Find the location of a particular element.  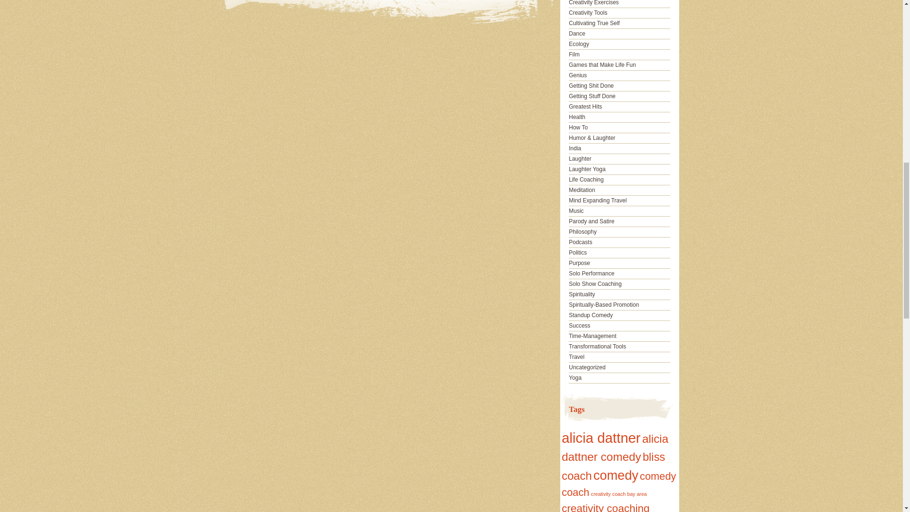

Film is located at coordinates (574, 55).